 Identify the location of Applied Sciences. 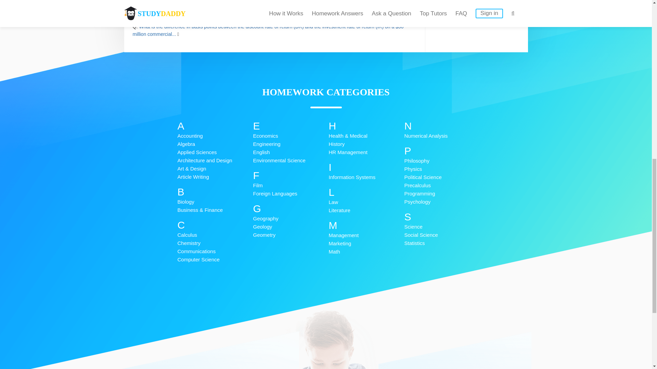
(215, 152).